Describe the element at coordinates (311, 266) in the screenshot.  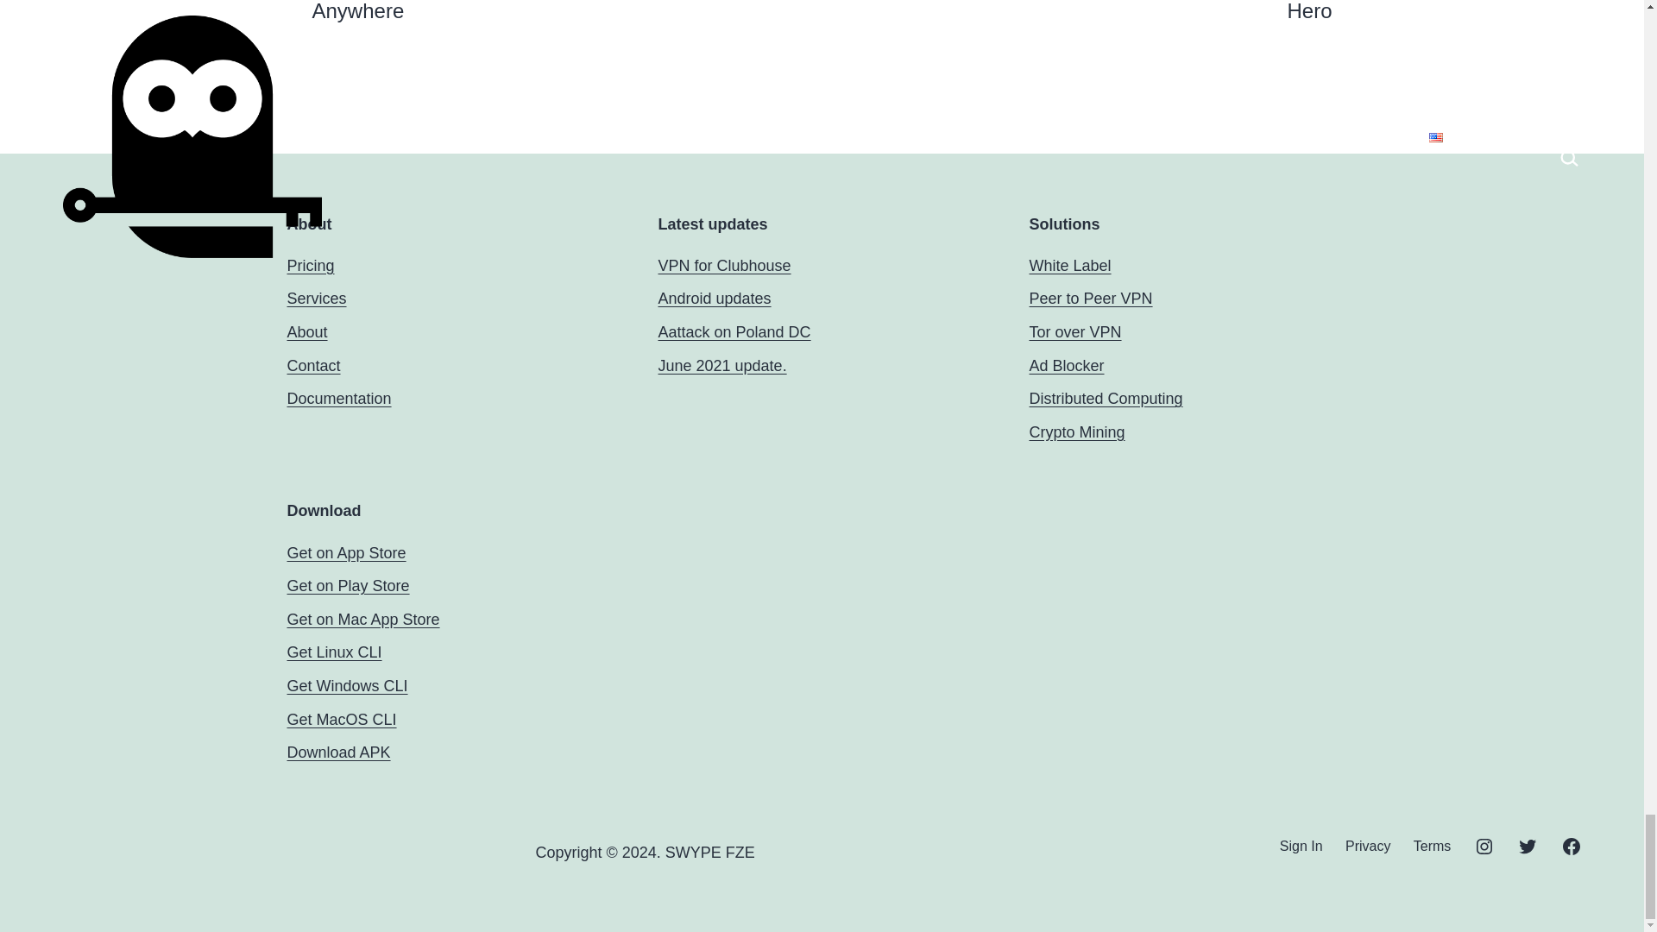
I see `Pricing` at that location.